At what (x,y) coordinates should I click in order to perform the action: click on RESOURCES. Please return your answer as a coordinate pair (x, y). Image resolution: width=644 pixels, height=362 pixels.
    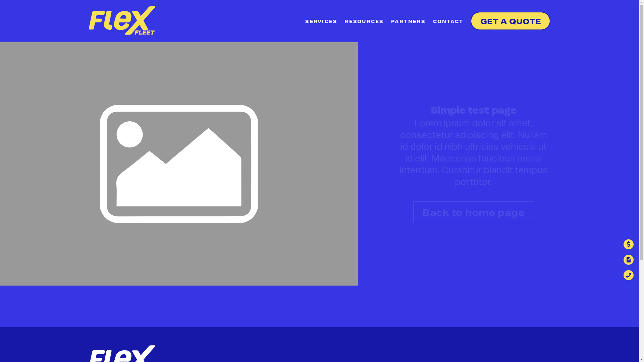
    Looking at the image, I should click on (364, 22).